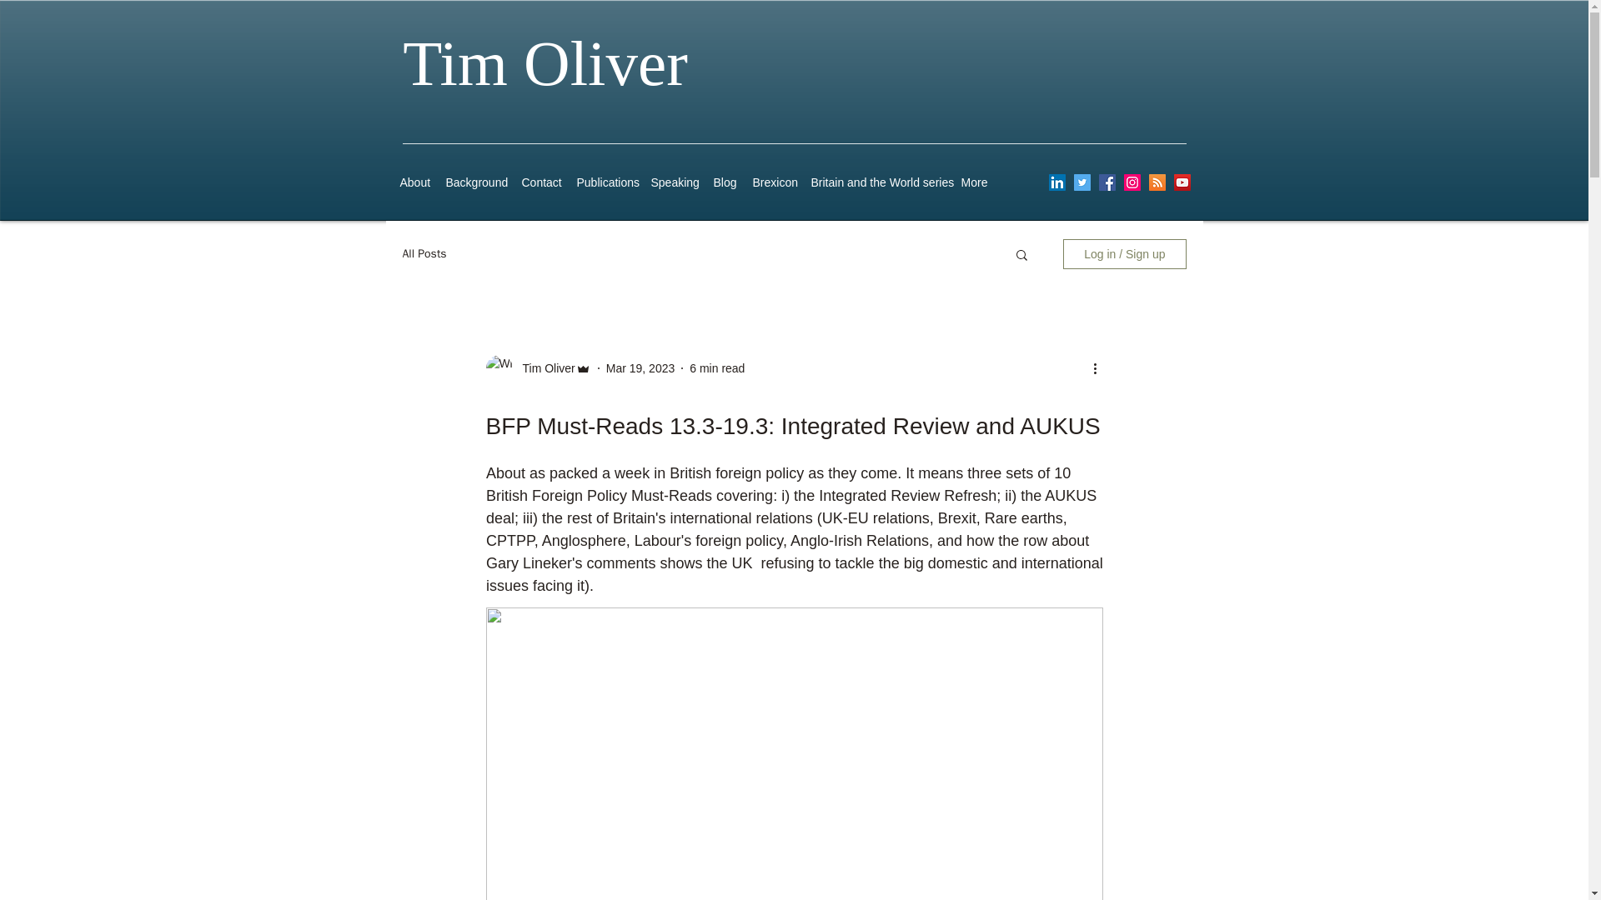  What do you see at coordinates (717, 368) in the screenshot?
I see `6 min read` at bounding box center [717, 368].